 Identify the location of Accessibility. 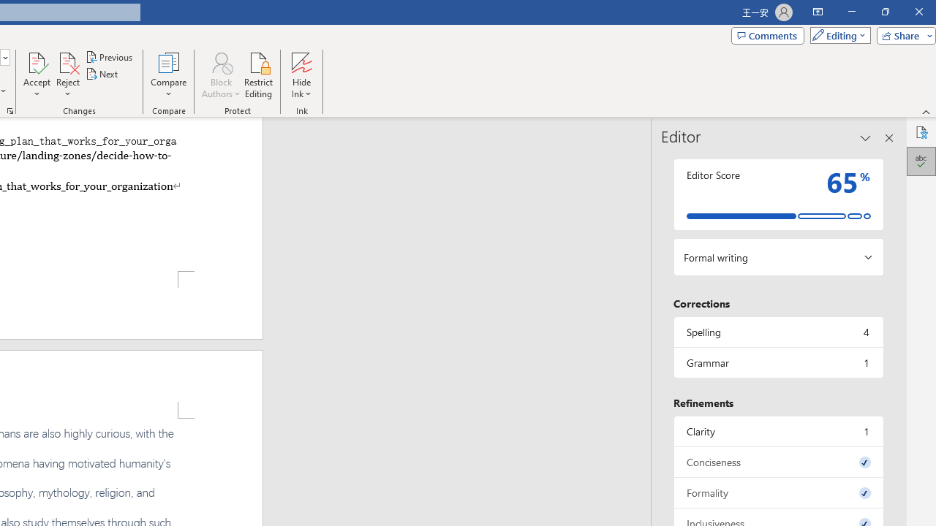
(921, 131).